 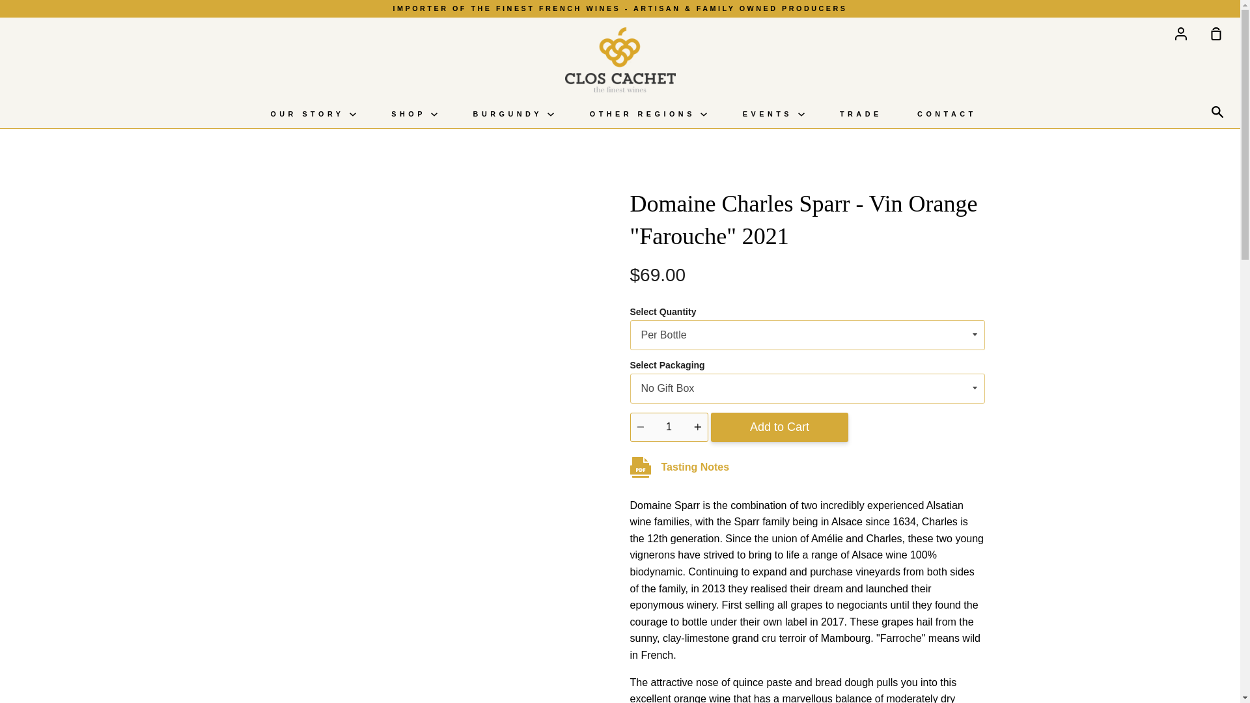 I want to click on BURGUNDY, so click(x=513, y=114).